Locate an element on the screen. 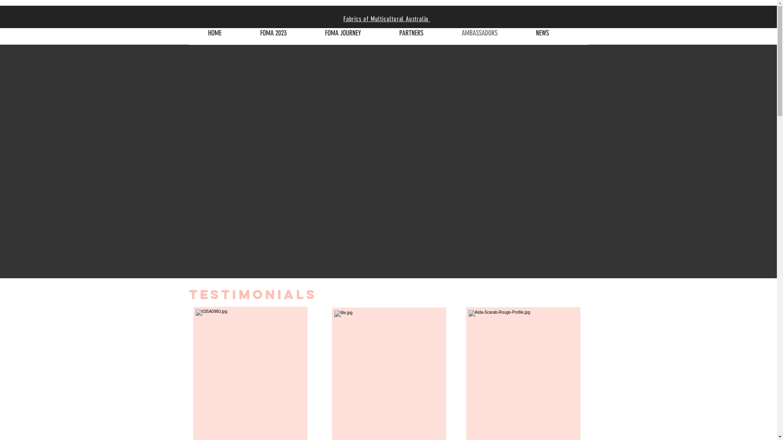 Image resolution: width=783 pixels, height=440 pixels. FOMA 2023 is located at coordinates (273, 33).